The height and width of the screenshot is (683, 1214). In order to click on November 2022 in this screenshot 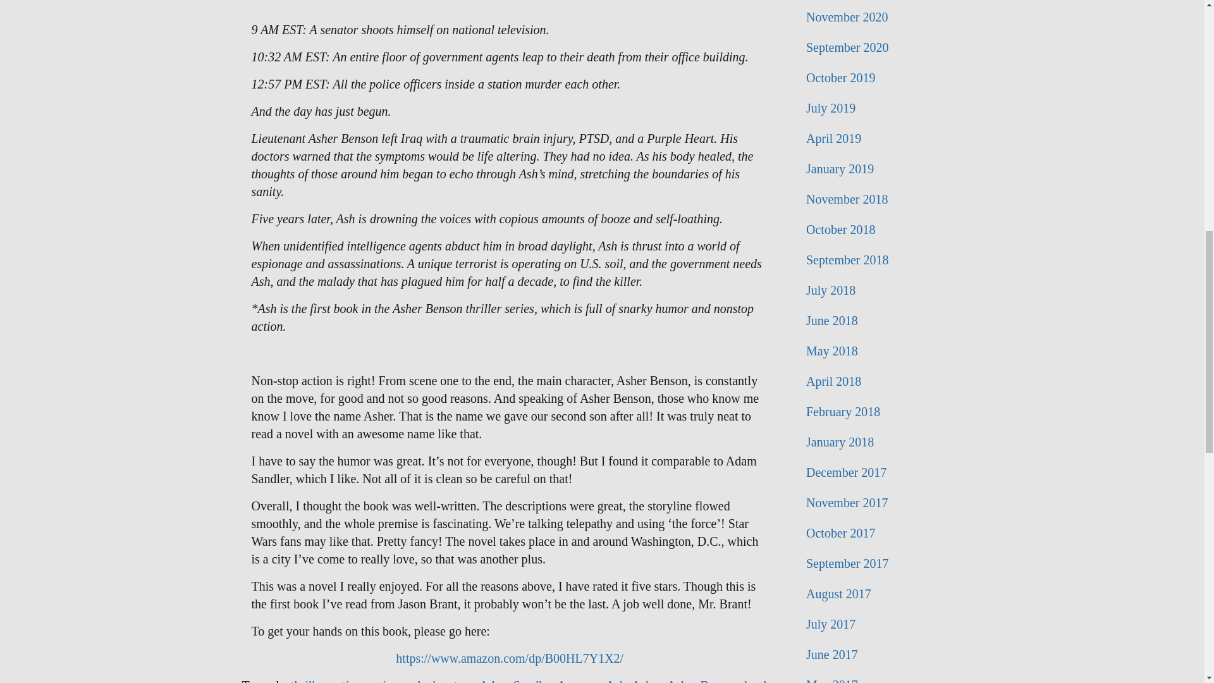, I will do `click(879, 1)`.